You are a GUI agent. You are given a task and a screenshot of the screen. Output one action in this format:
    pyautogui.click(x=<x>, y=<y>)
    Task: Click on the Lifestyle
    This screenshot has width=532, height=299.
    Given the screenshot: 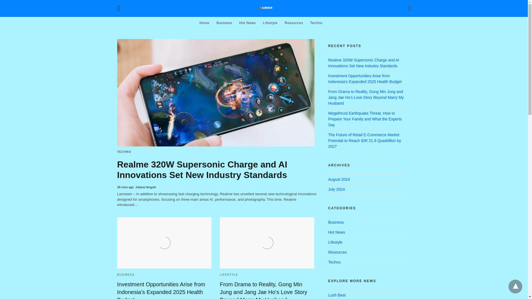 What is the action you would take?
    pyautogui.click(x=270, y=23)
    